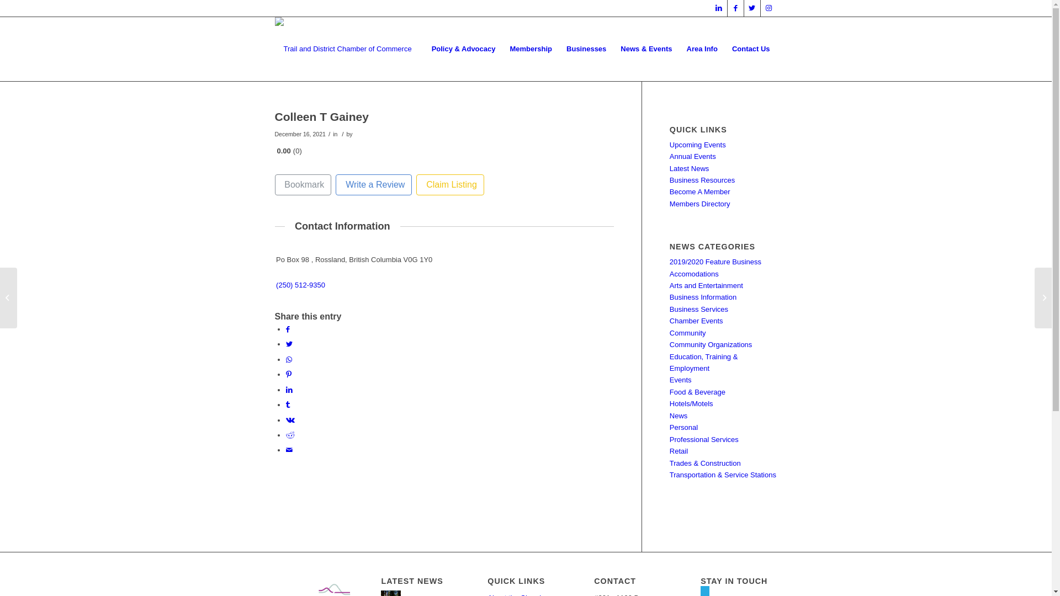  Describe the element at coordinates (702, 49) in the screenshot. I see `Area Info` at that location.